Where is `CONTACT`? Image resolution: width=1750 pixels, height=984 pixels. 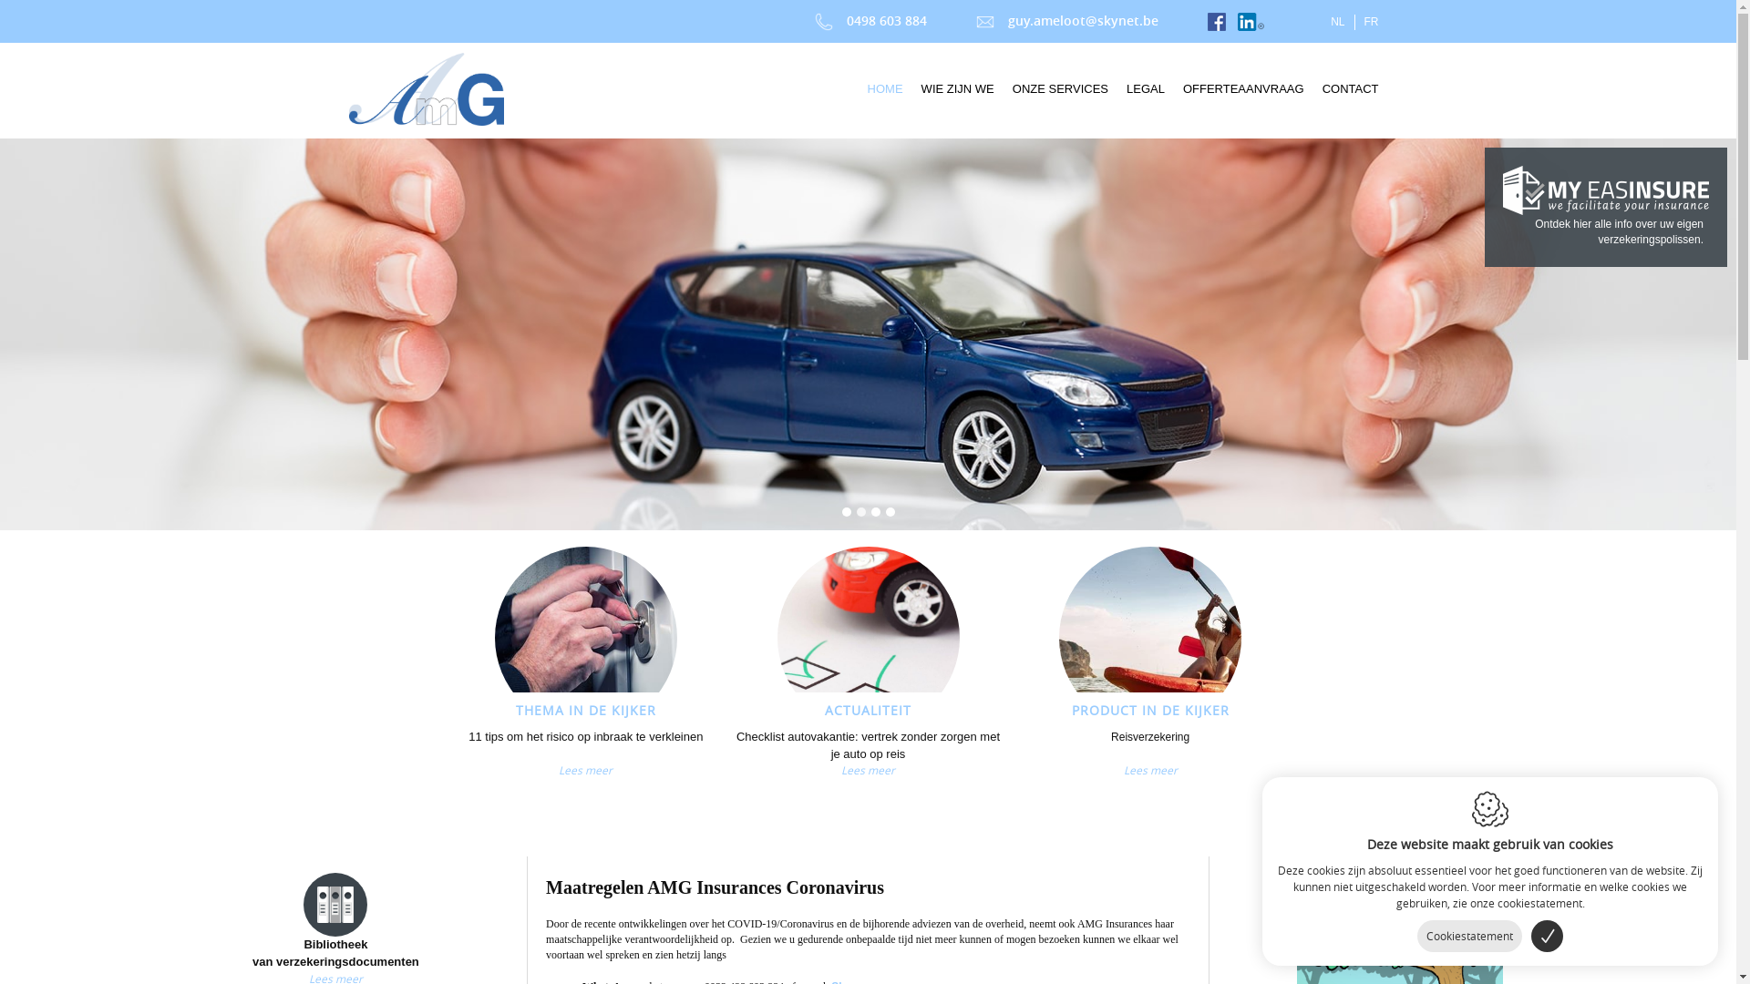 CONTACT is located at coordinates (1351, 89).